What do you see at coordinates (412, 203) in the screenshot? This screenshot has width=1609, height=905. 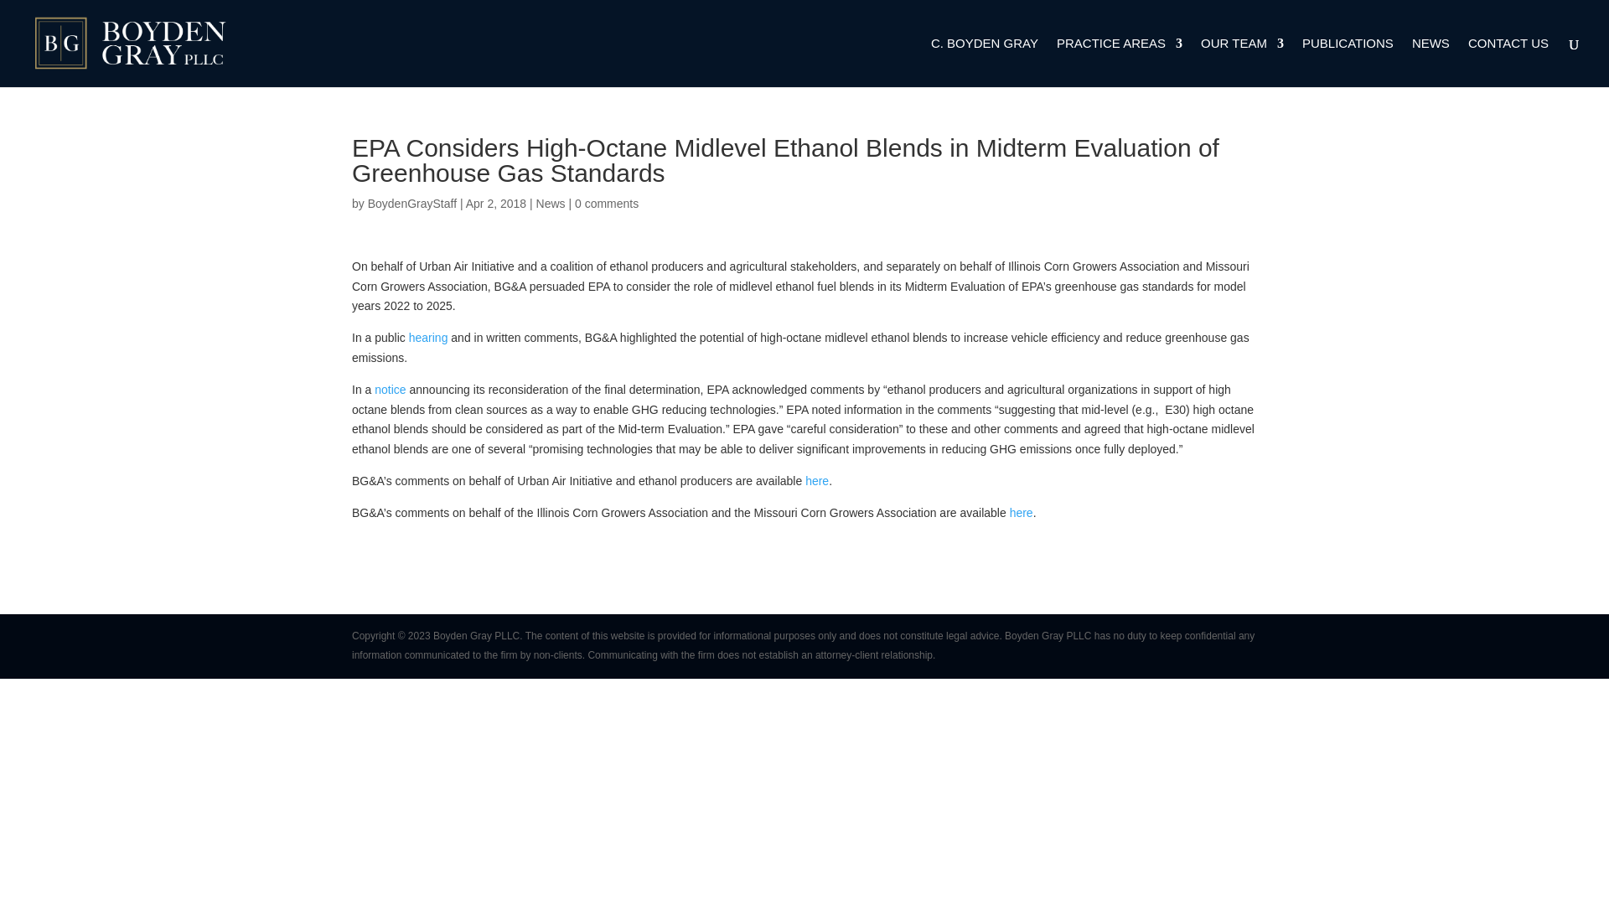 I see `Posts by BoydenGrayStaff` at bounding box center [412, 203].